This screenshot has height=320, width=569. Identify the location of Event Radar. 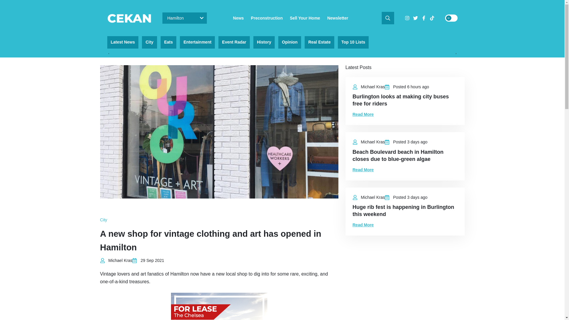
(234, 42).